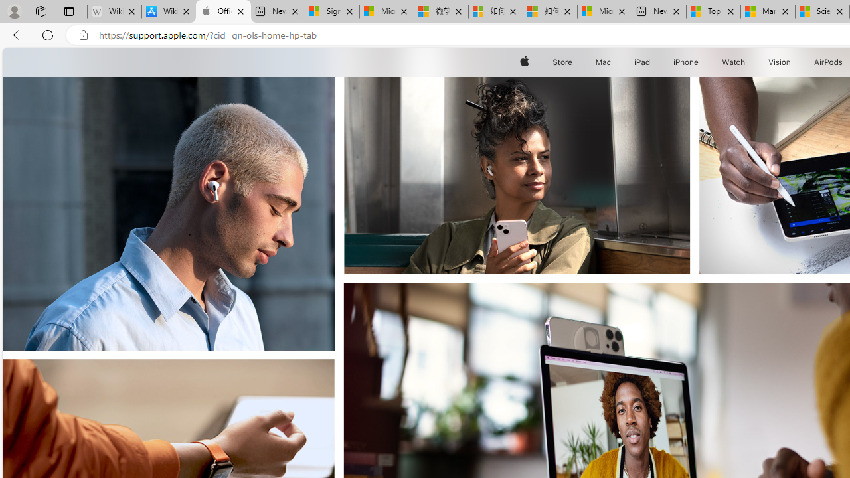 The width and height of the screenshot is (850, 478). I want to click on Apple, so click(525, 62).